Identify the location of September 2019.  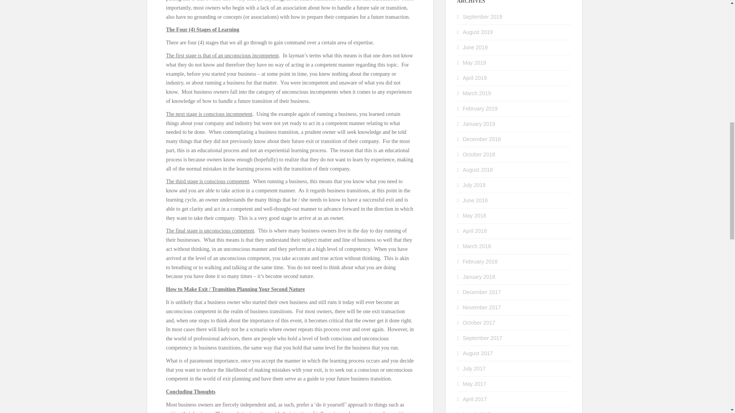
(483, 16).